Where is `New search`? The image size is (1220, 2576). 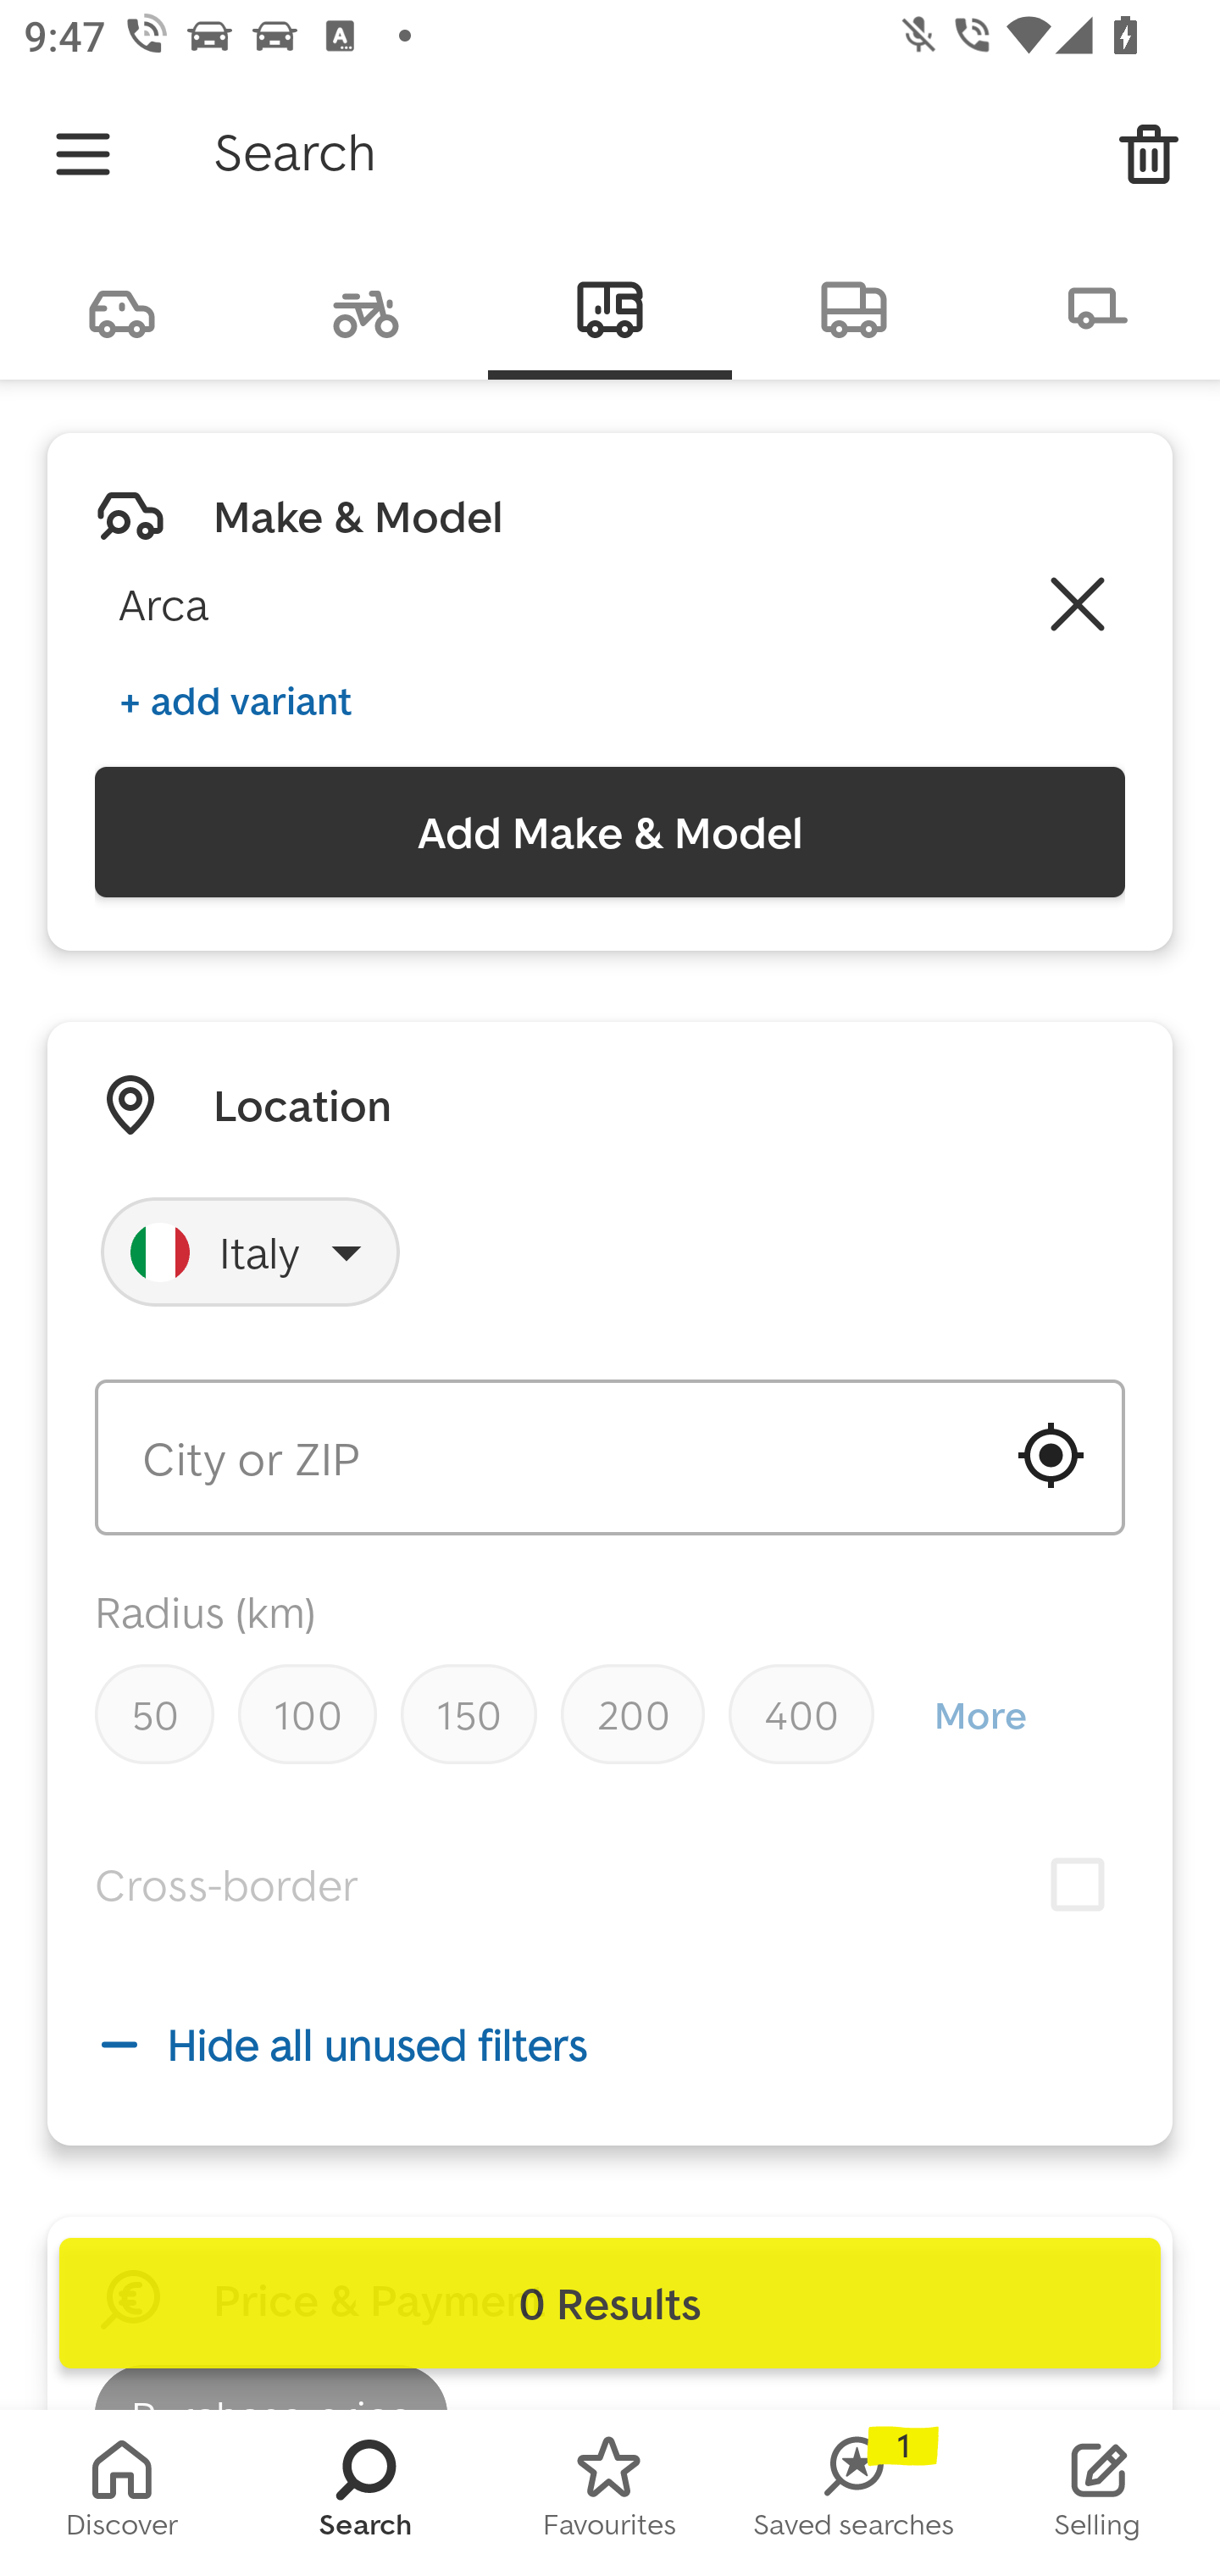
New search is located at coordinates (1149, 154).